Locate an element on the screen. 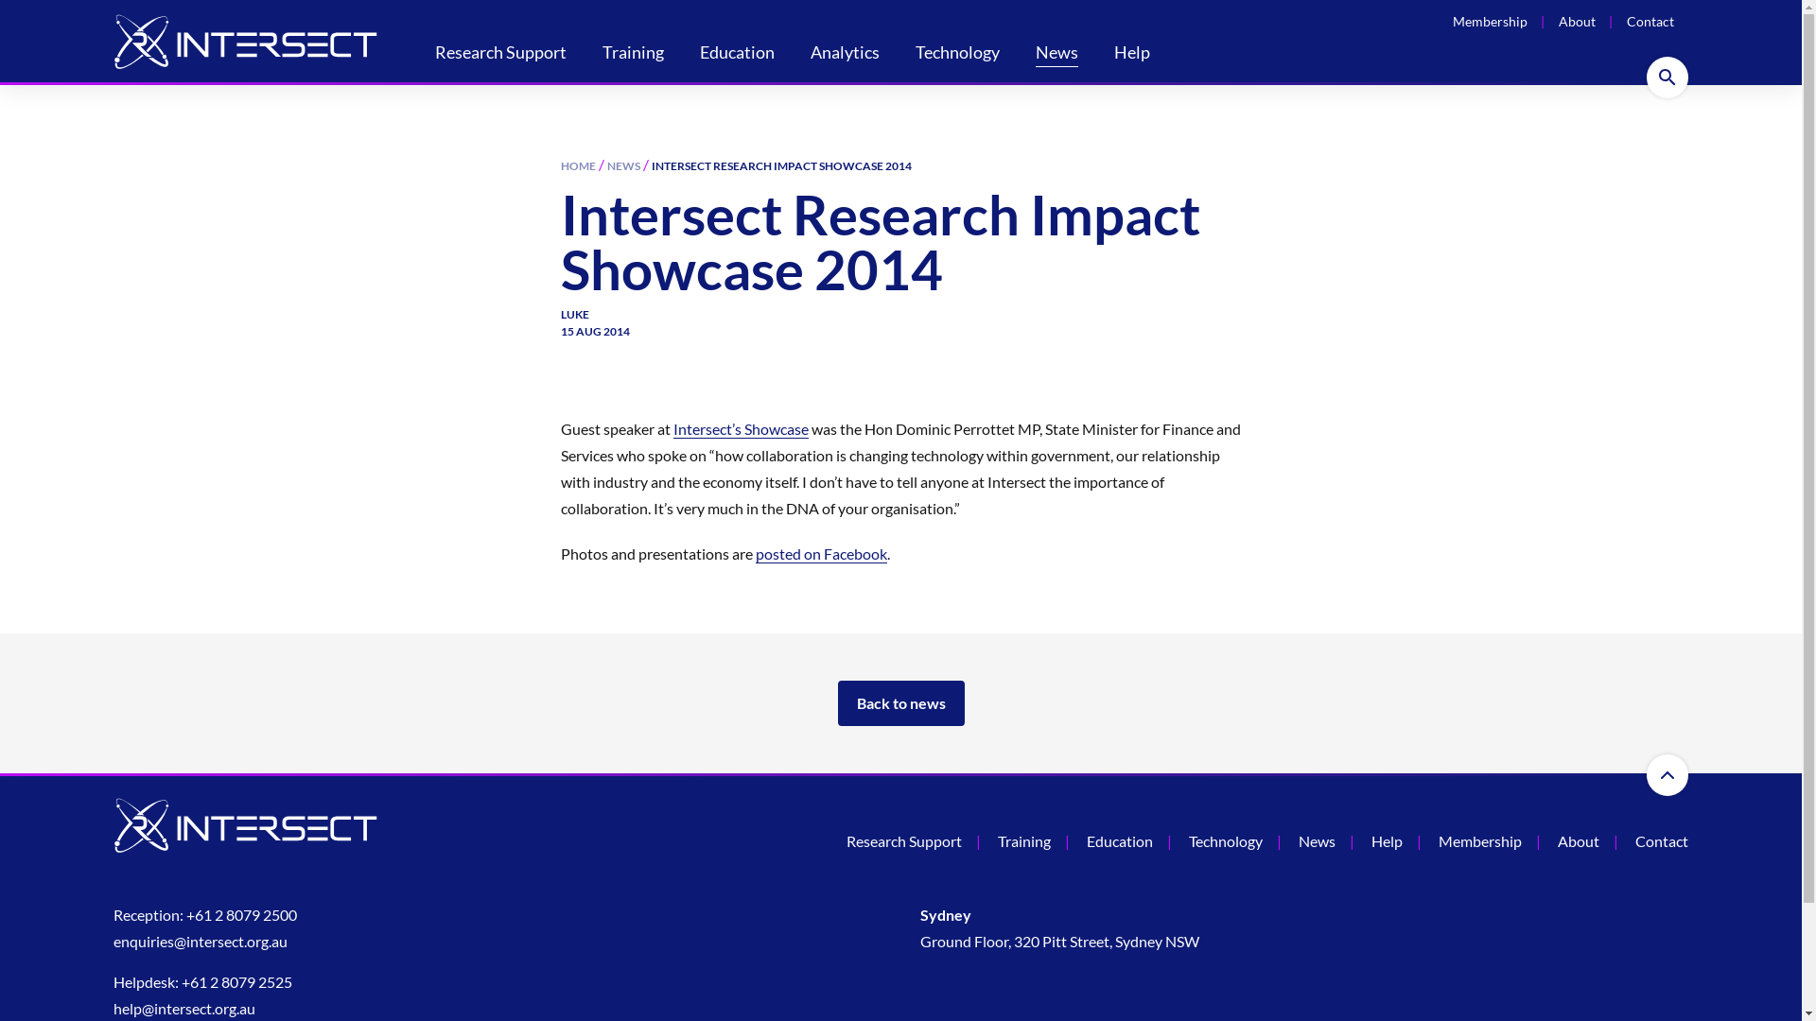  Education is located at coordinates (738, 55).